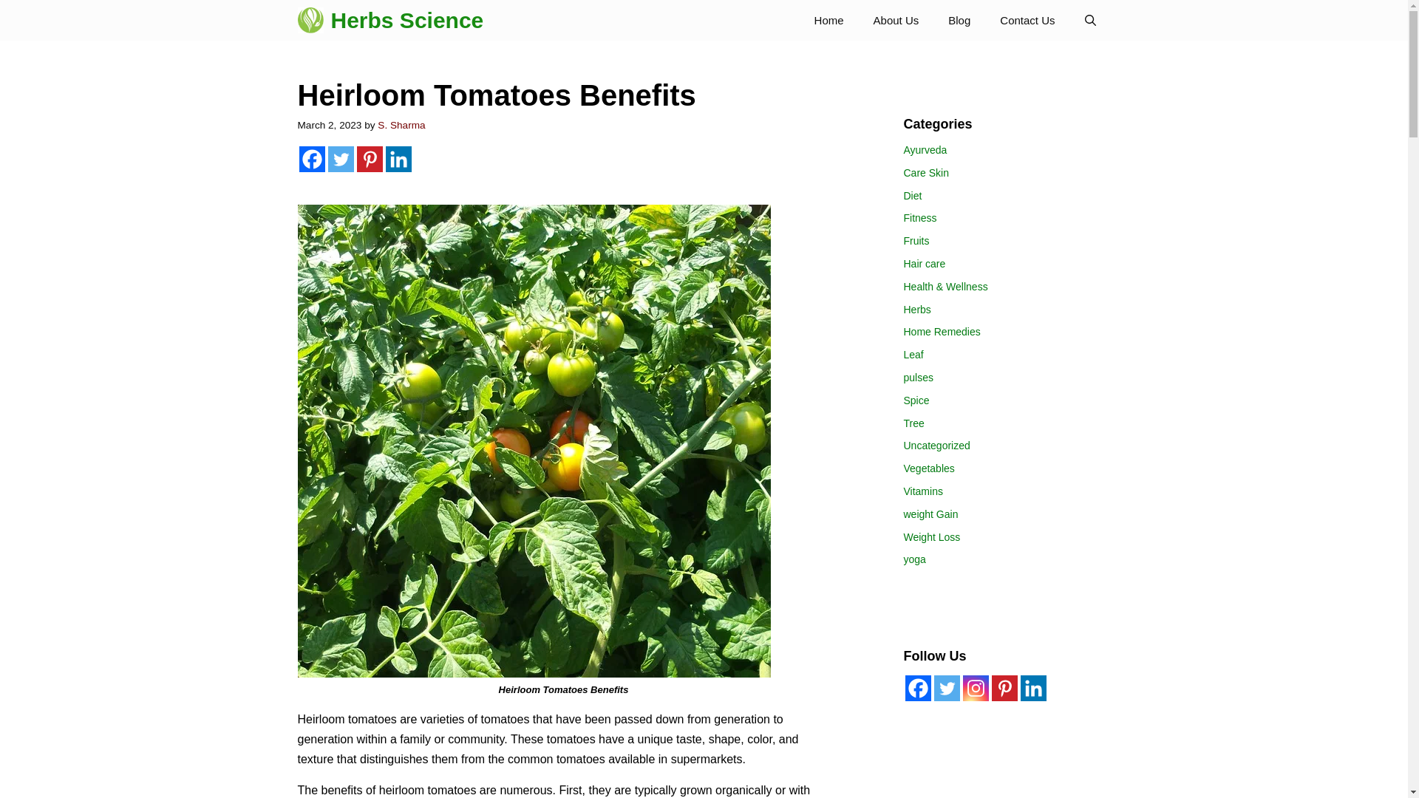 The width and height of the screenshot is (1419, 798). I want to click on Pinterest, so click(368, 159).